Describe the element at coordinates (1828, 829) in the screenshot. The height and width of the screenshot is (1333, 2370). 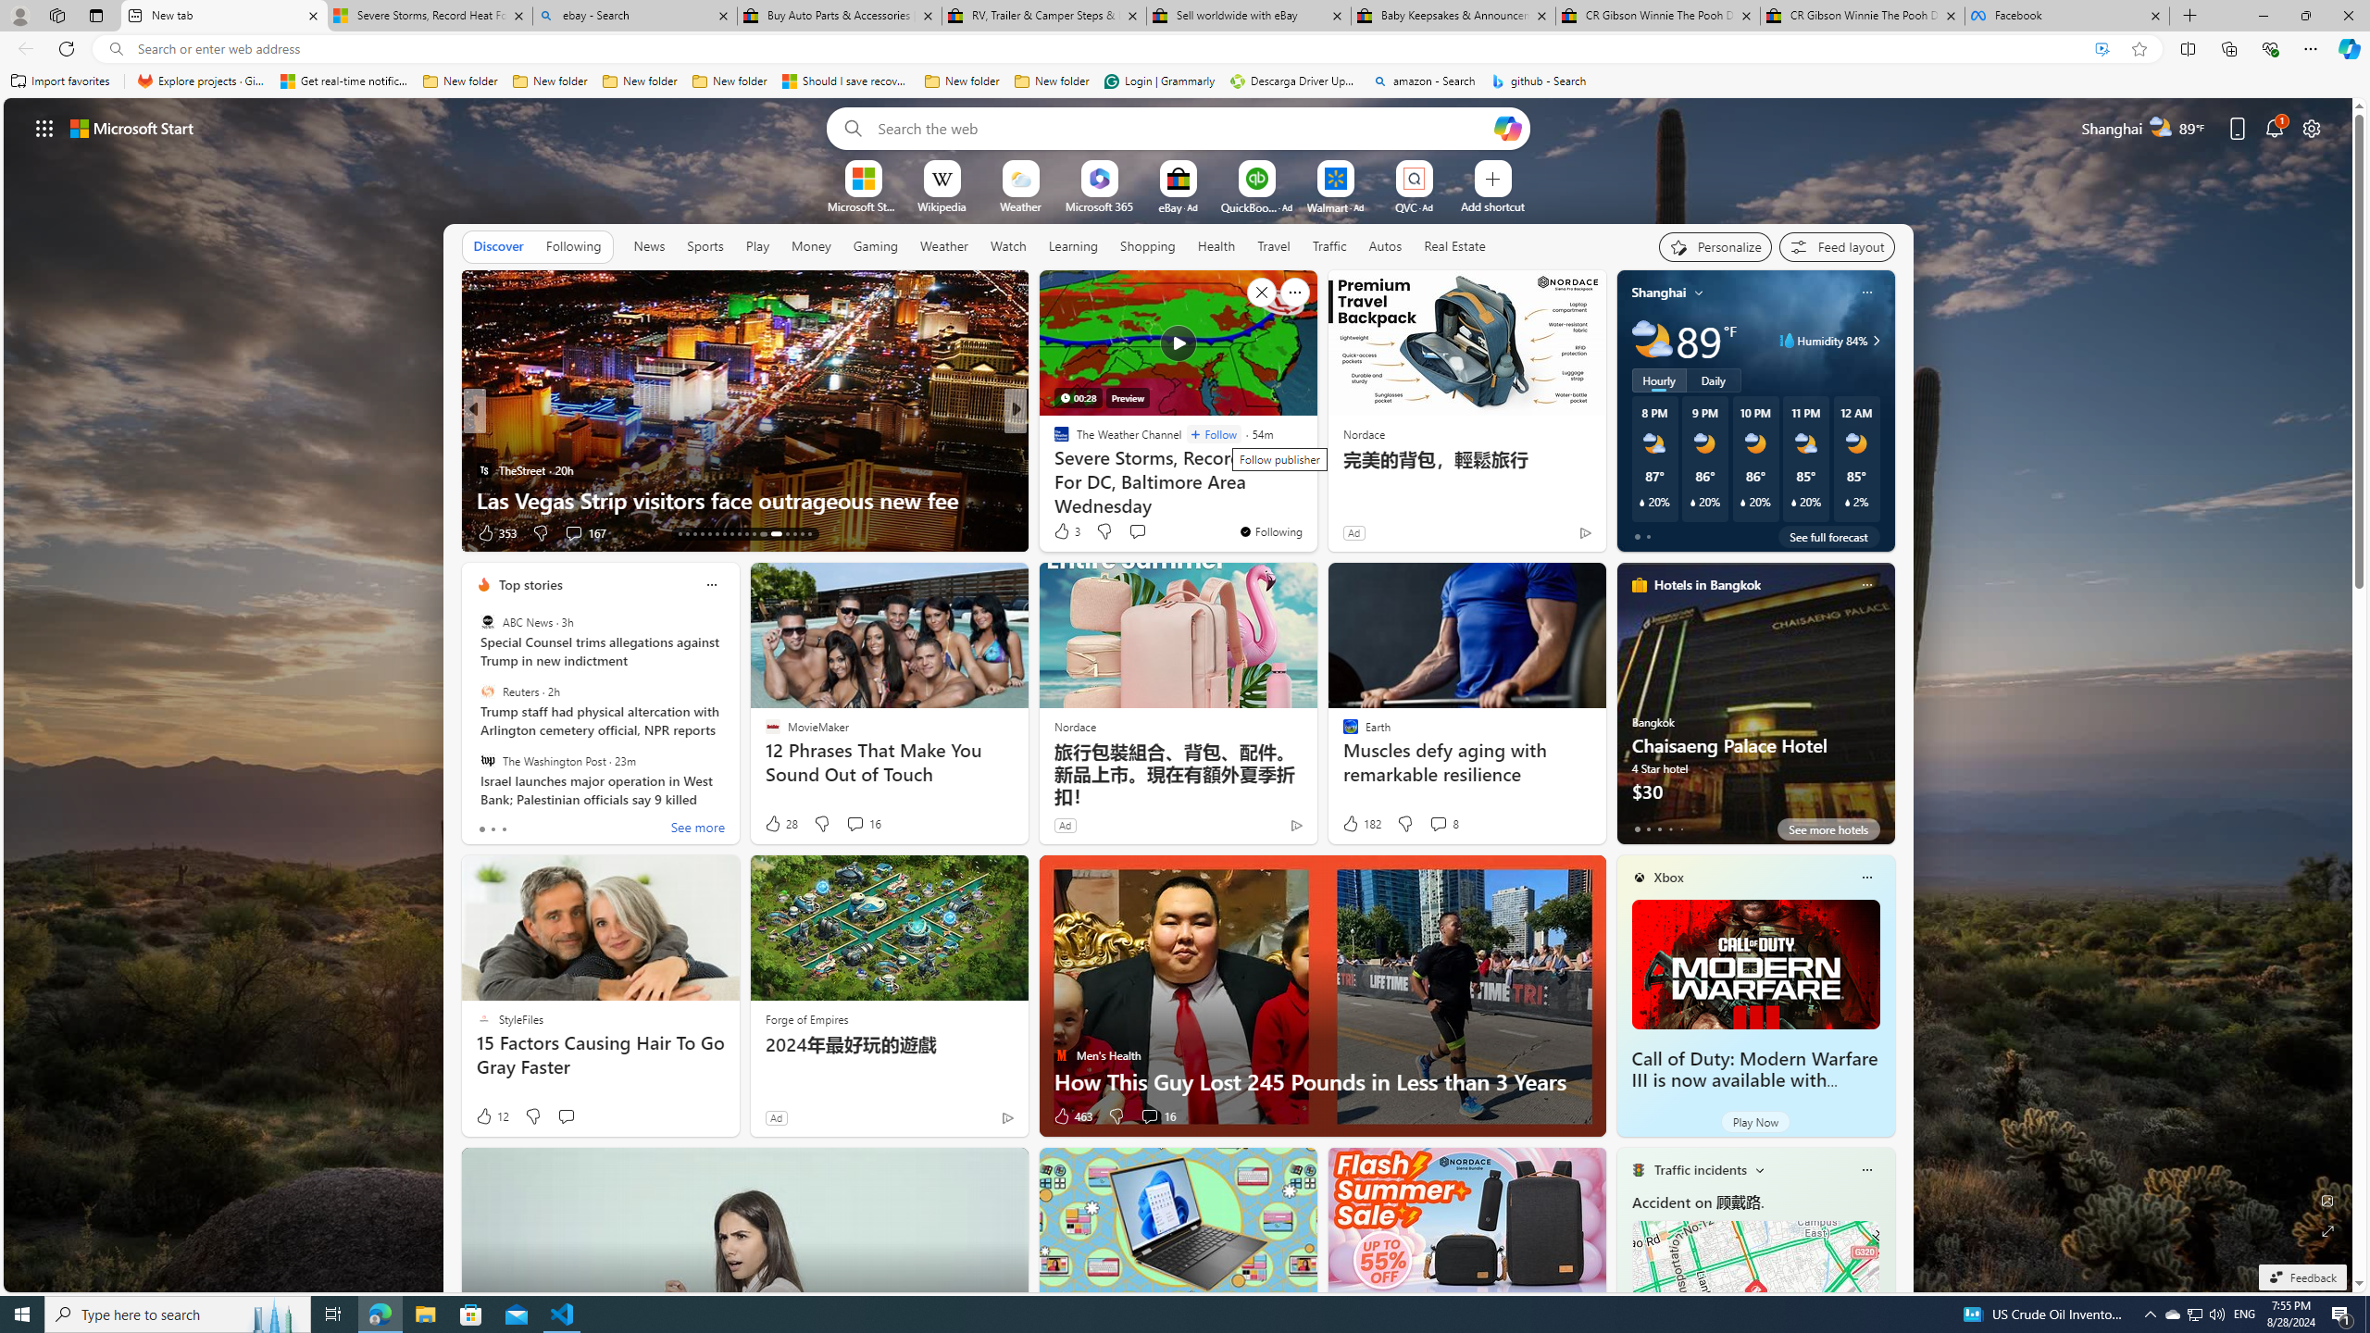
I see `See more hotels` at that location.